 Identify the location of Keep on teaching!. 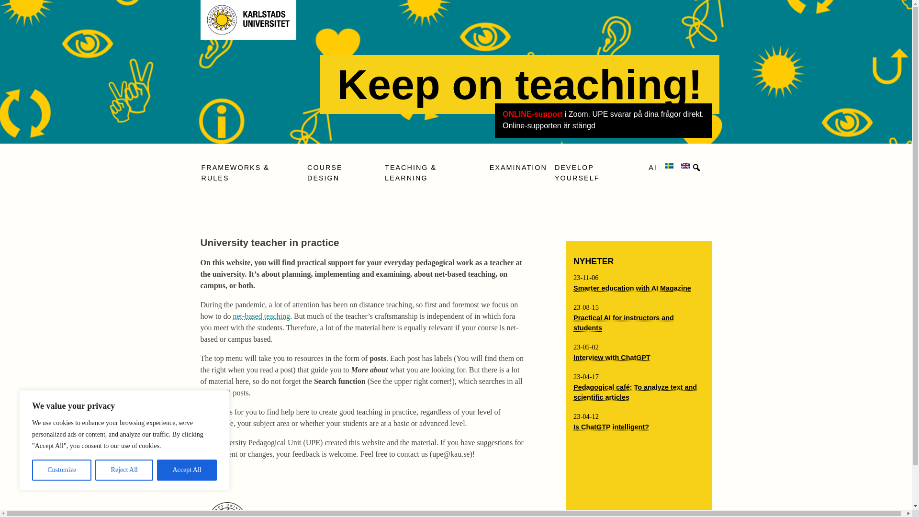
(520, 84).